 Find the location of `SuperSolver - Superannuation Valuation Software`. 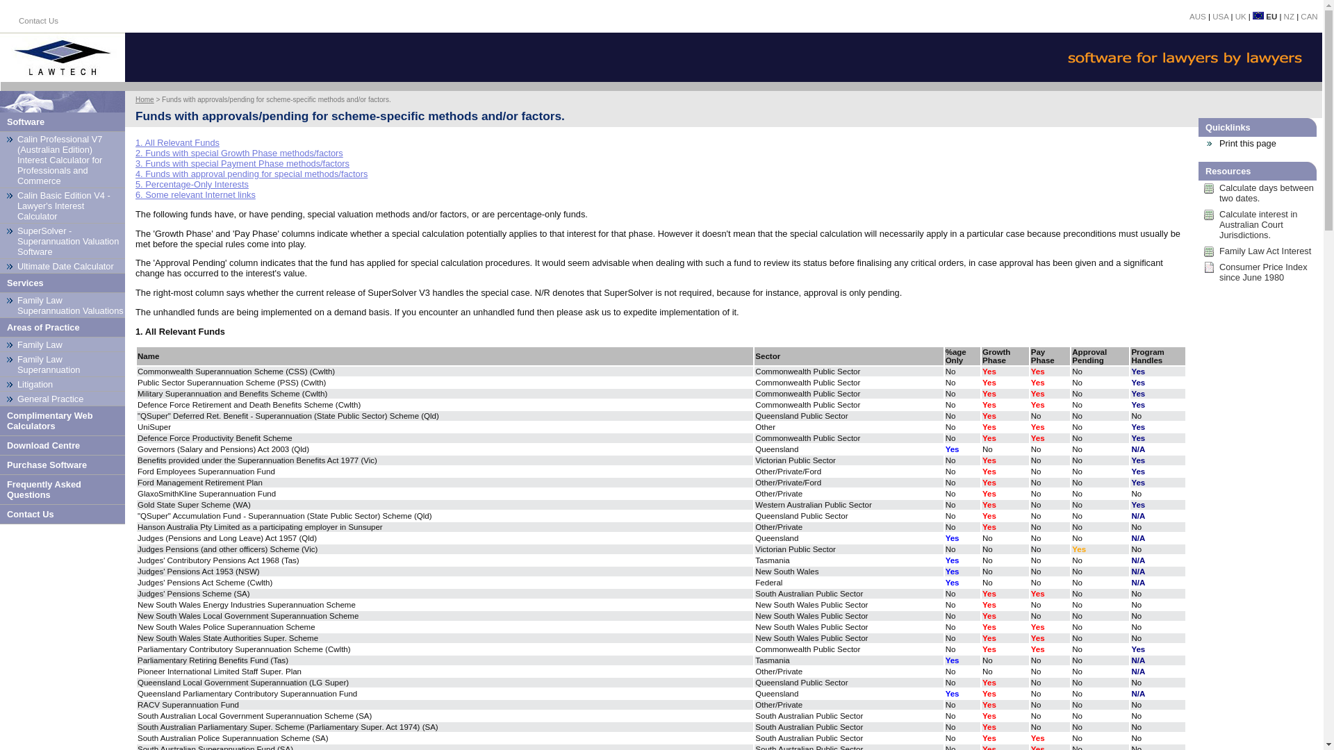

SuperSolver - Superannuation Valuation Software is located at coordinates (63, 242).